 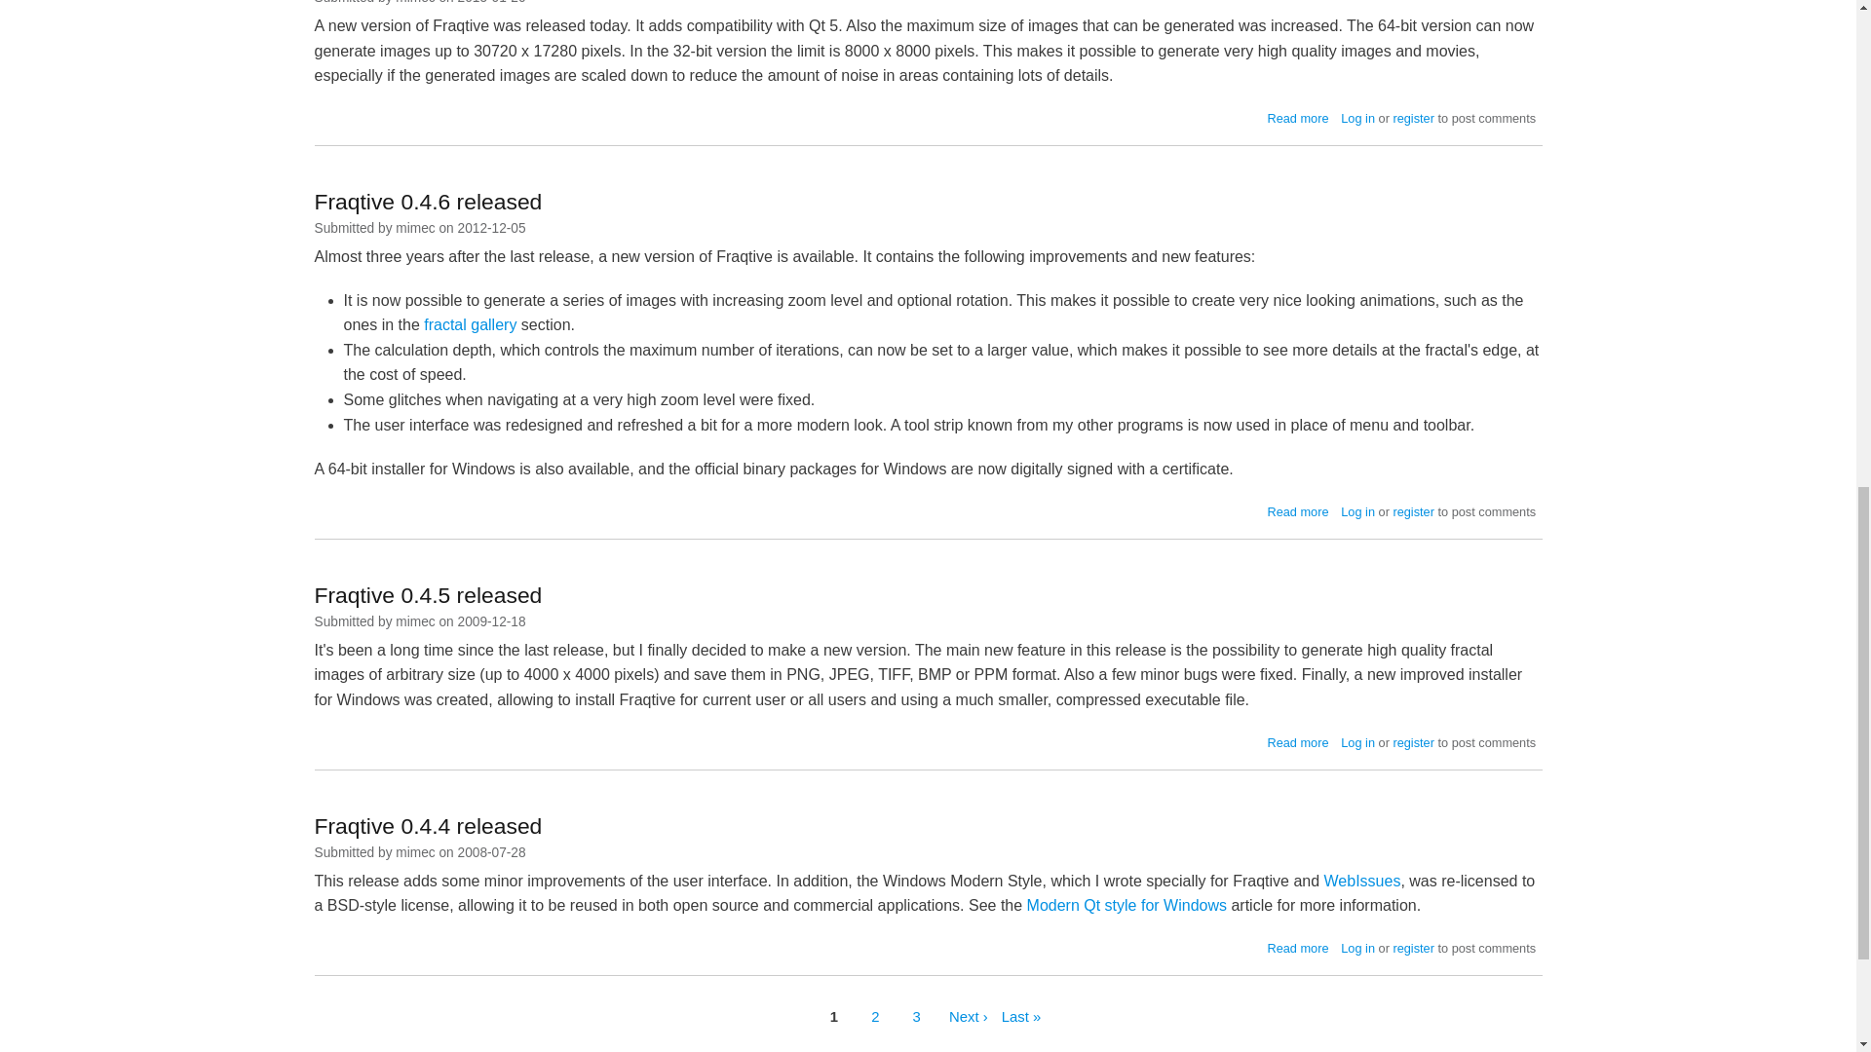 What do you see at coordinates (1297, 512) in the screenshot?
I see `Log in` at bounding box center [1297, 512].